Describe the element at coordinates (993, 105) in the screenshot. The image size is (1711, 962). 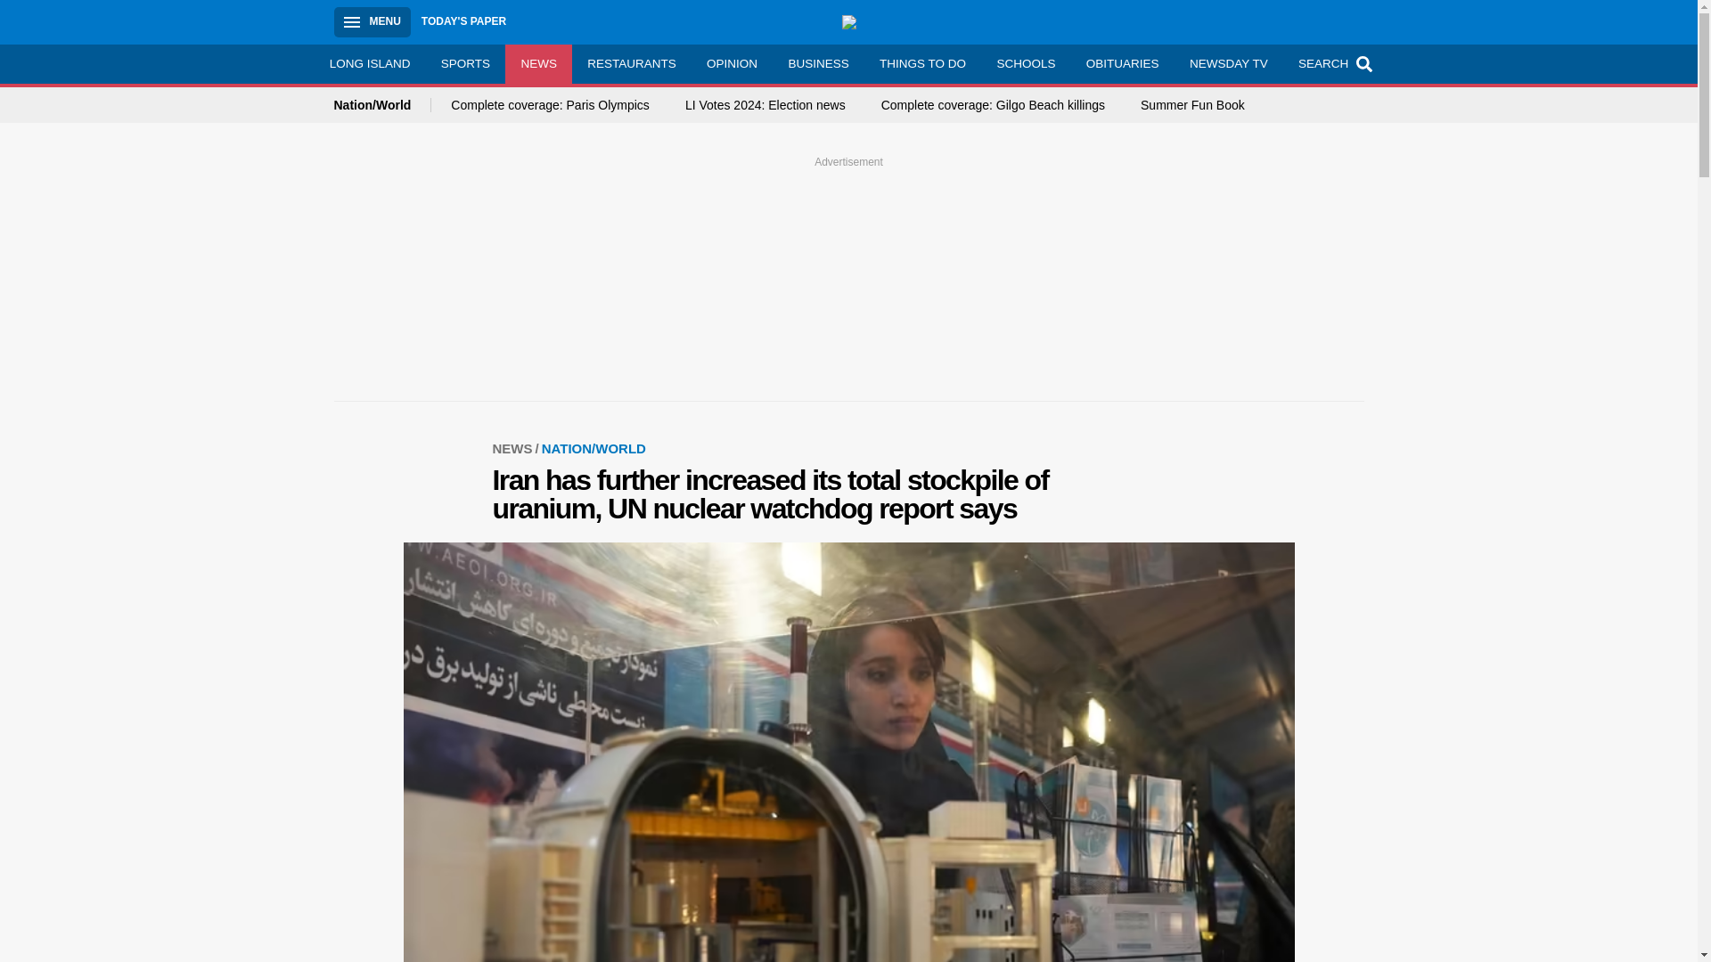
I see `Complete coverage: Gilgo Beach killings` at that location.